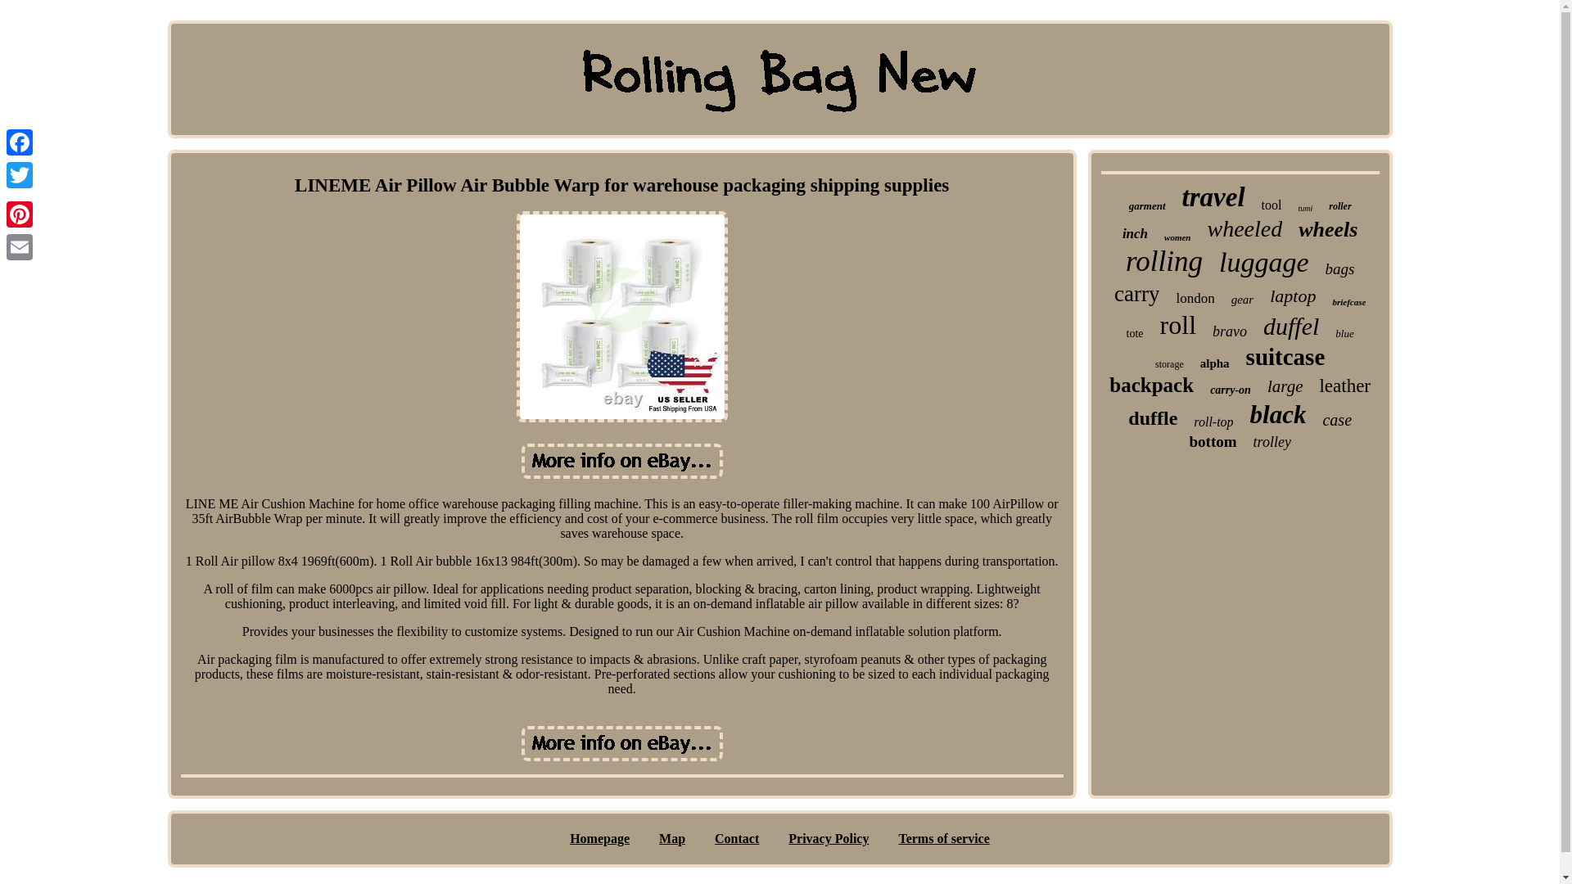  I want to click on roll, so click(1177, 325).